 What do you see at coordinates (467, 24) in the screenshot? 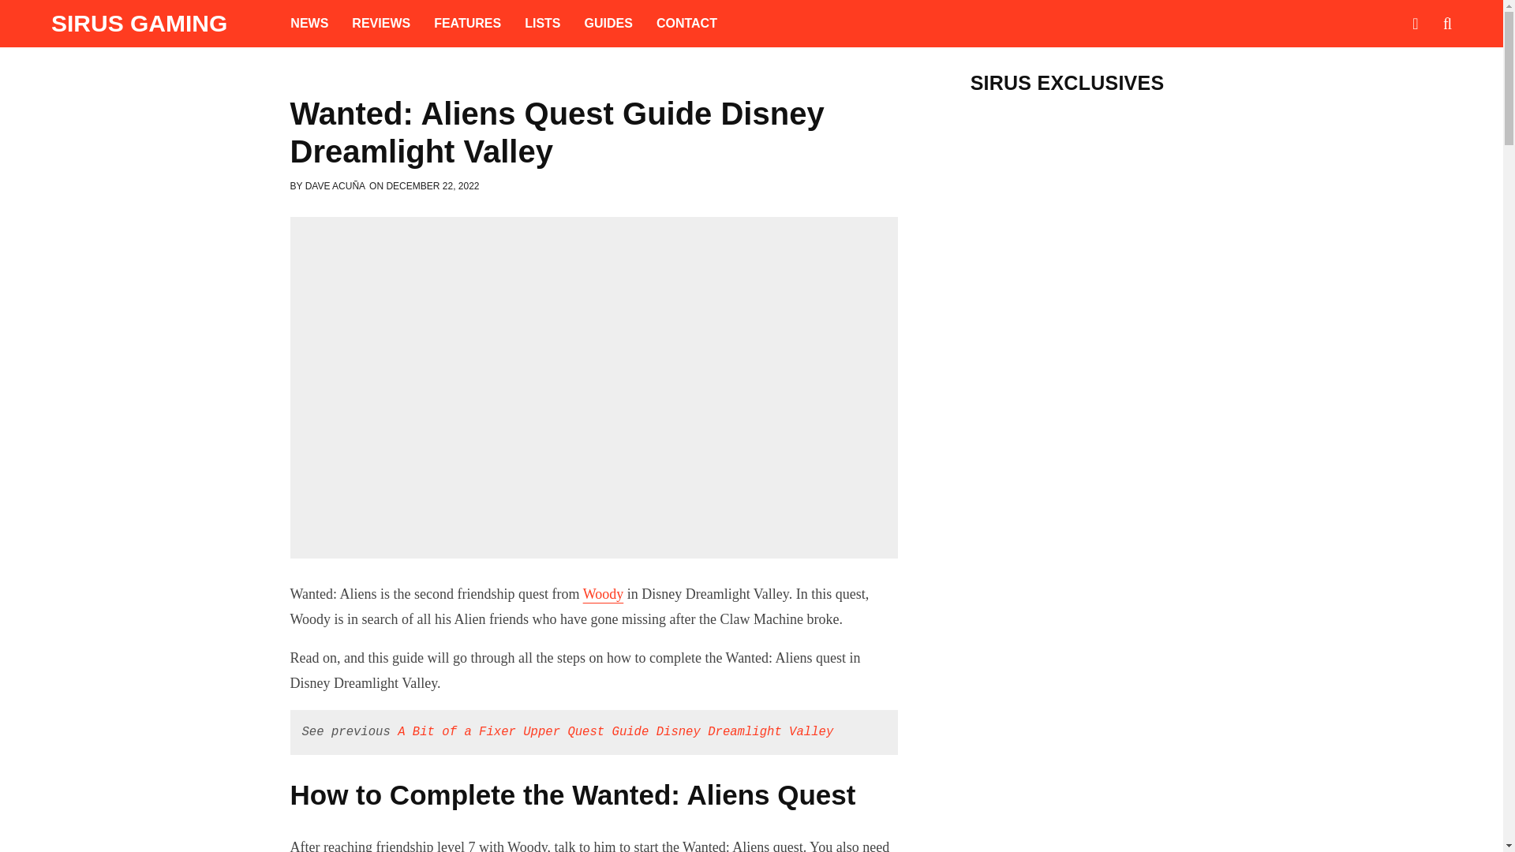
I see `FEATURES` at bounding box center [467, 24].